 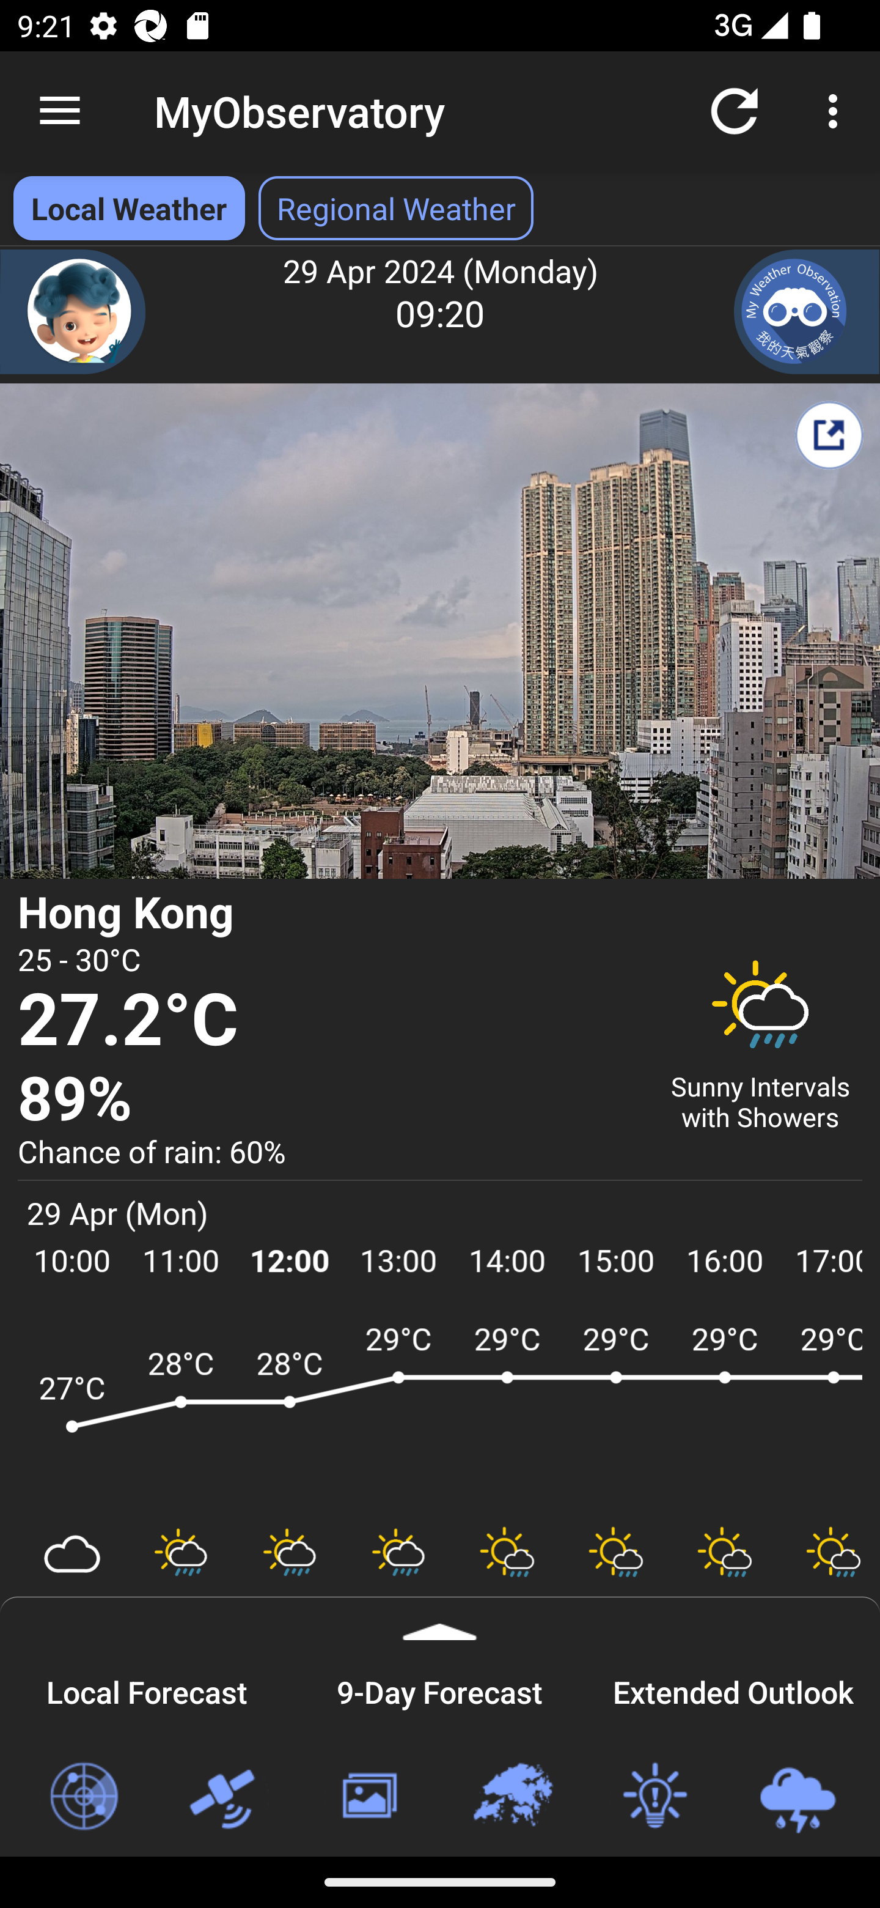 What do you see at coordinates (829, 435) in the screenshot?
I see `Share My Weather Report` at bounding box center [829, 435].